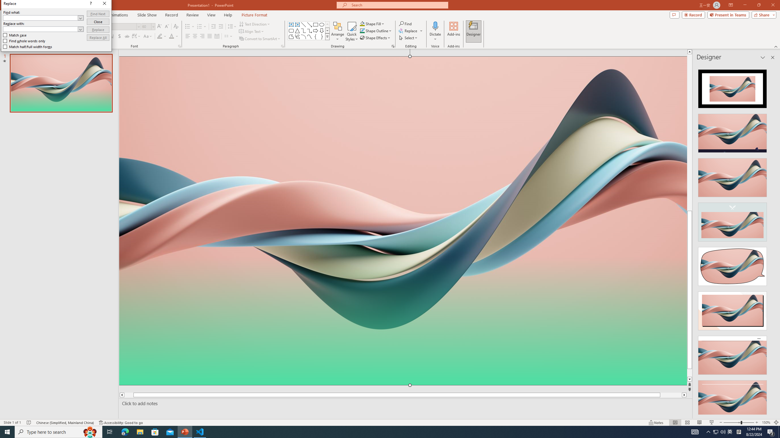 Image resolution: width=780 pixels, height=438 pixels. Describe the element at coordinates (376, 30) in the screenshot. I see `Shape Outline` at that location.